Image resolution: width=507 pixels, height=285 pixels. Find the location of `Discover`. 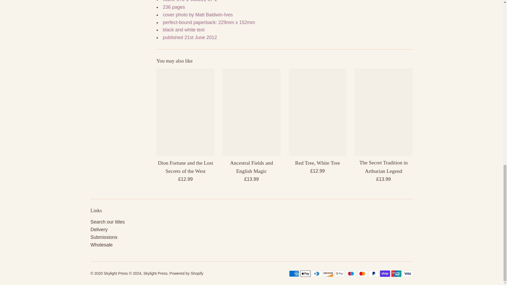

Discover is located at coordinates (328, 273).